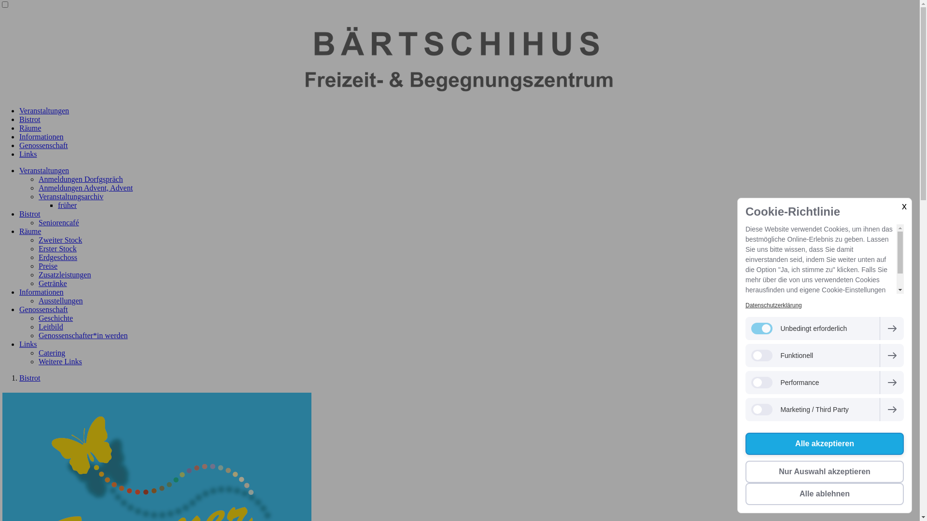  What do you see at coordinates (825, 472) in the screenshot?
I see `Nur Auswahl akzeptieren` at bounding box center [825, 472].